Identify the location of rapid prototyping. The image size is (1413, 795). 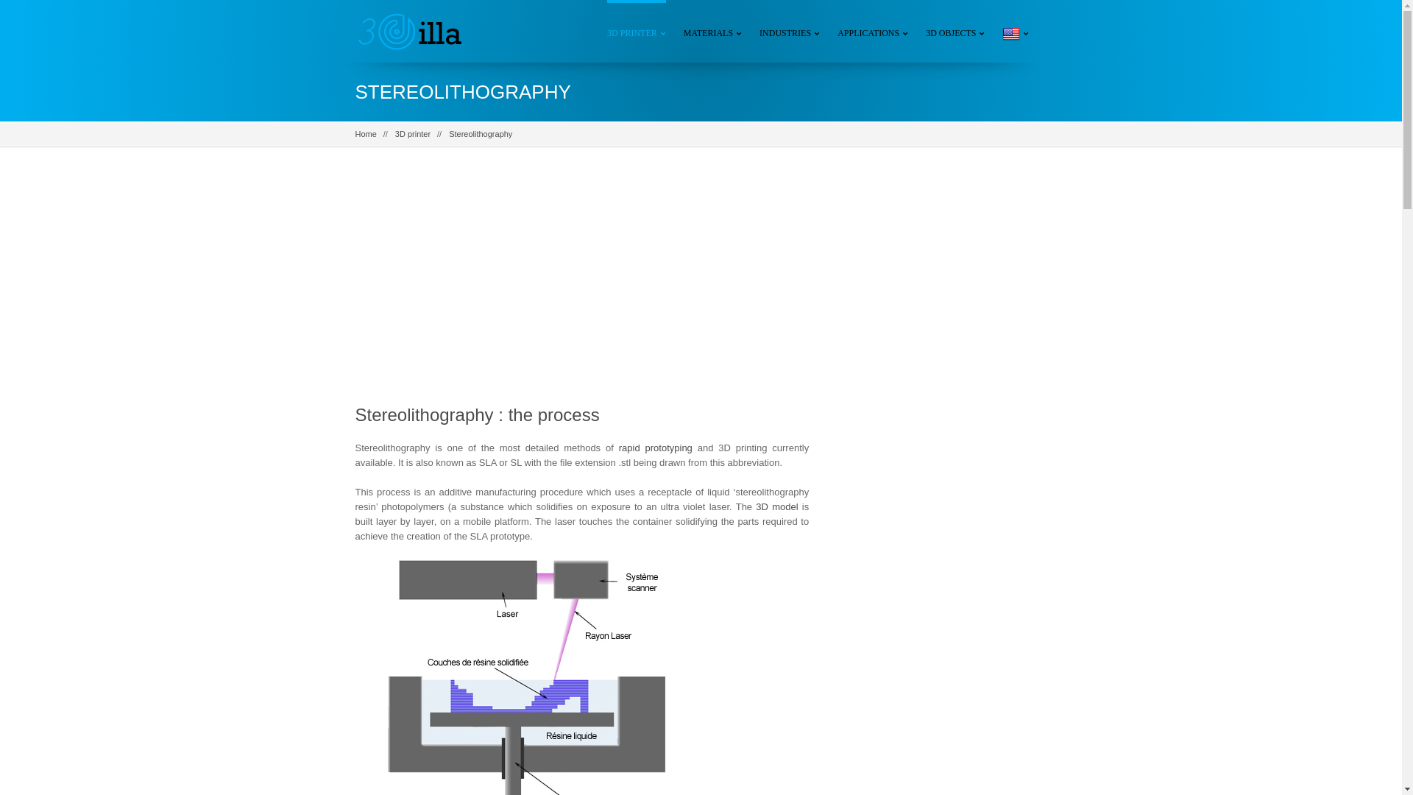
(656, 448).